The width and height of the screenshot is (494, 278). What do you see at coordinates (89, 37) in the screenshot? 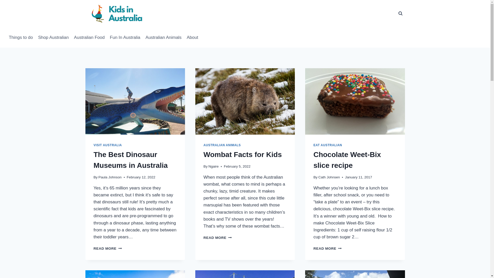
I see `Australian Food` at bounding box center [89, 37].